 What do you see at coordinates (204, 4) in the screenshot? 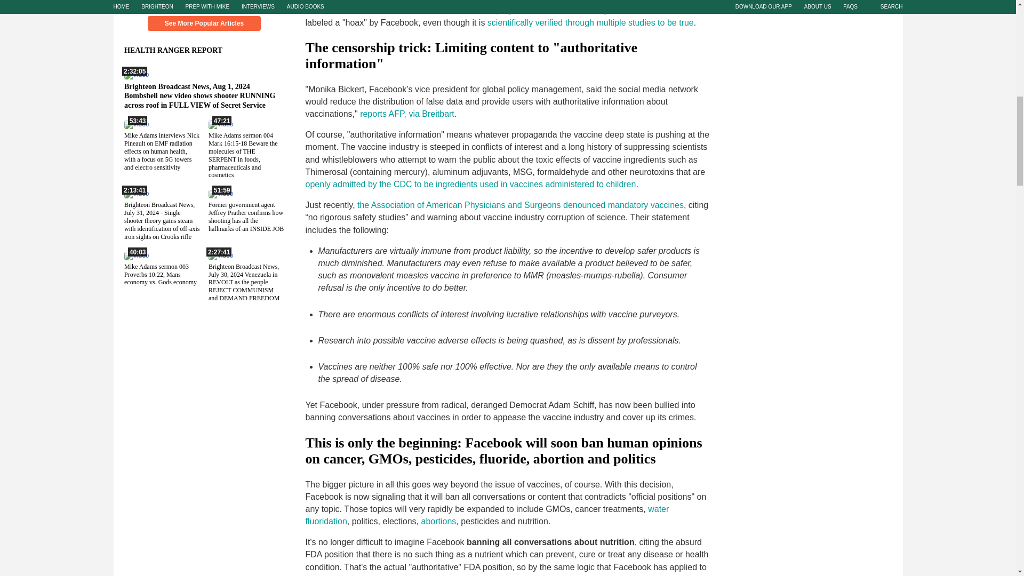
I see `Scroll Down` at bounding box center [204, 4].